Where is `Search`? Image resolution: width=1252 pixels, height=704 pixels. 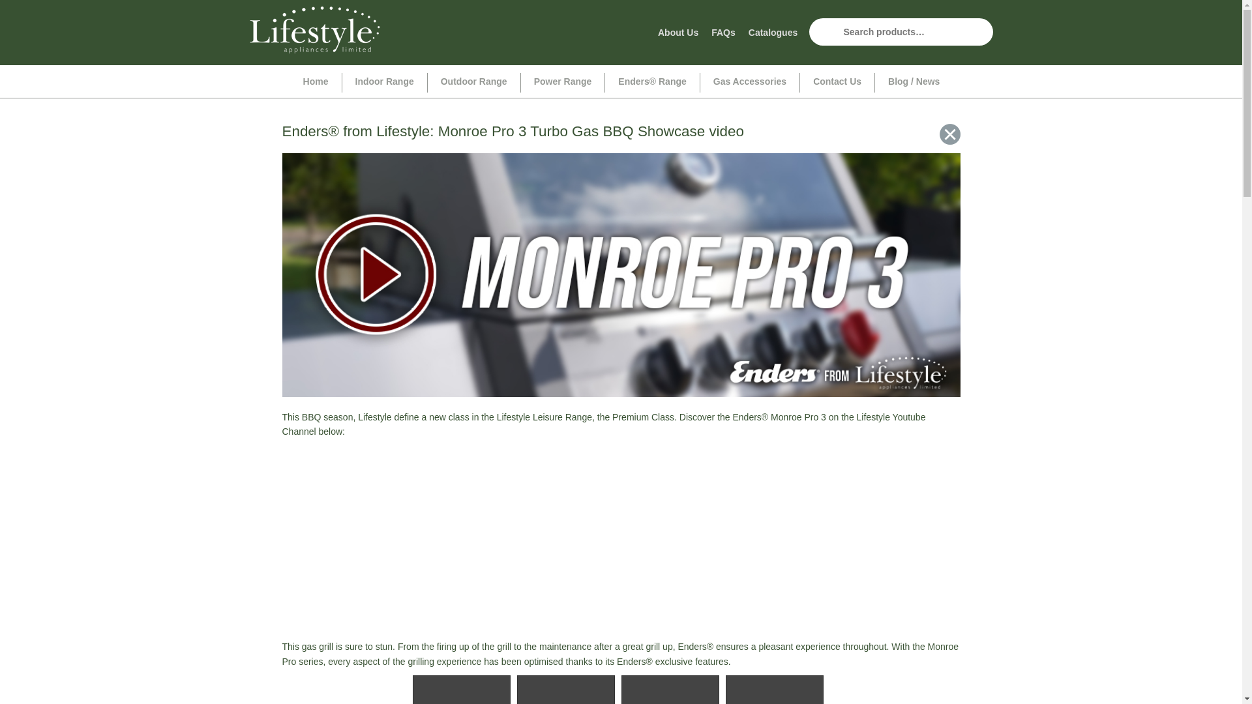
Search is located at coordinates (822, 32).